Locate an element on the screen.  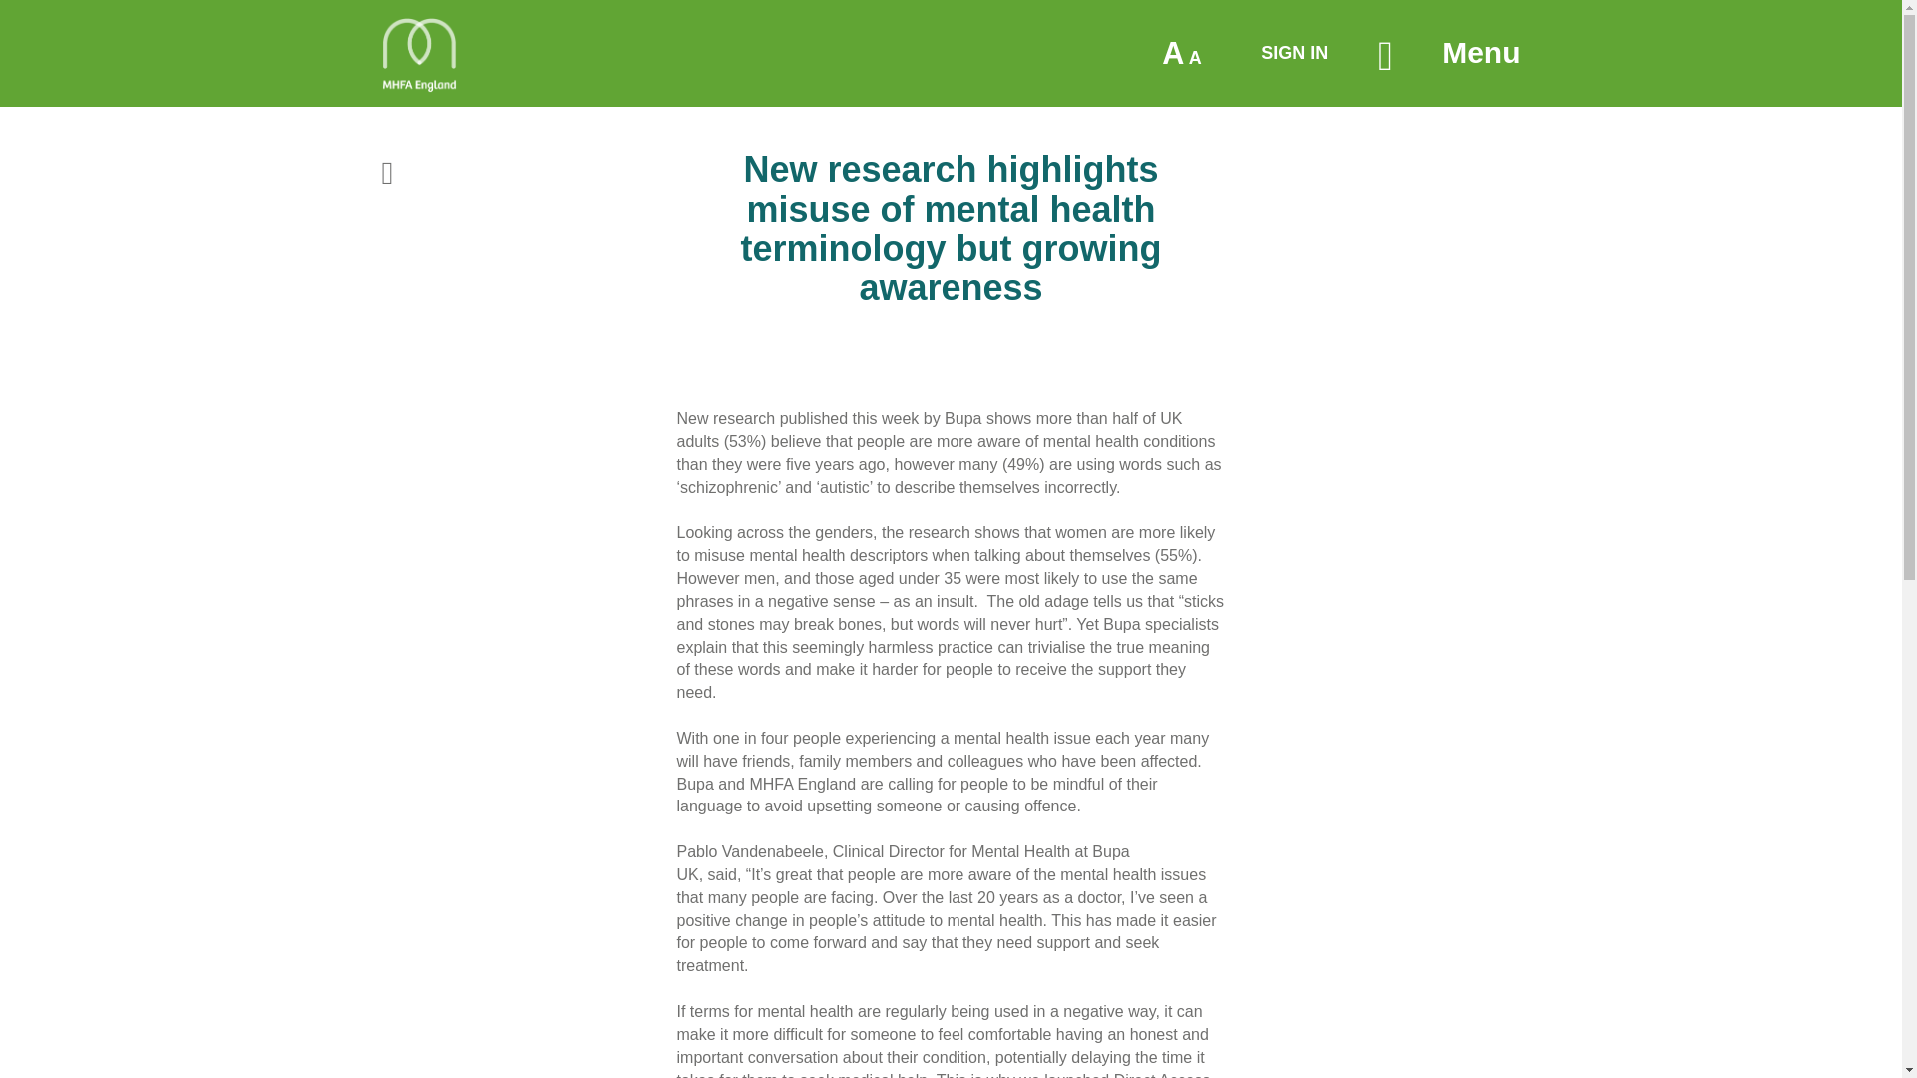
A A is located at coordinates (1180, 54).